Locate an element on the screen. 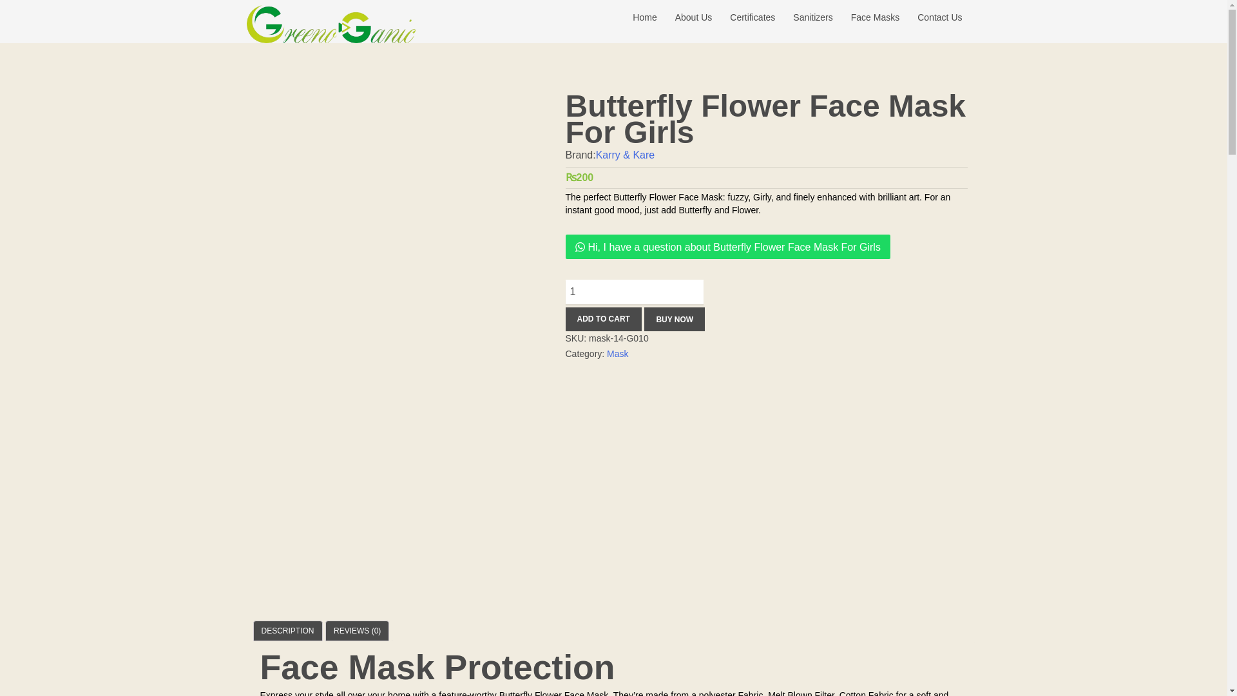 The image size is (1237, 696). Certificates is located at coordinates (742, 17).